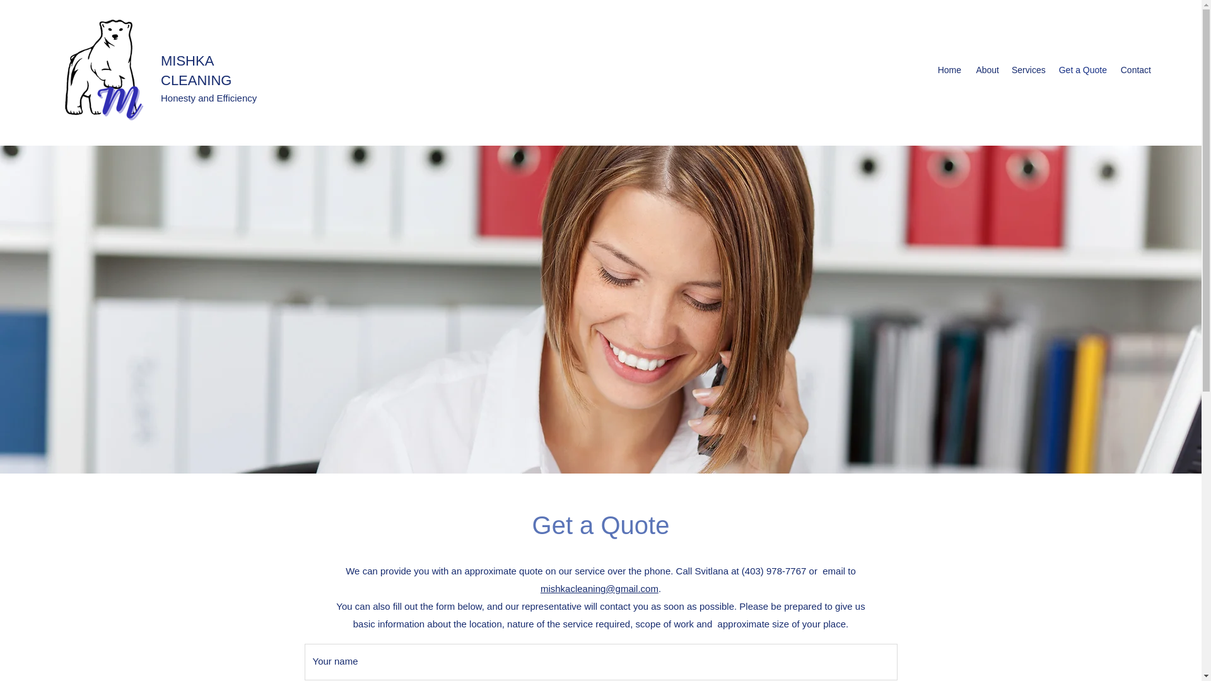 The width and height of the screenshot is (1211, 681). Describe the element at coordinates (1081, 70) in the screenshot. I see `Get a Quote` at that location.